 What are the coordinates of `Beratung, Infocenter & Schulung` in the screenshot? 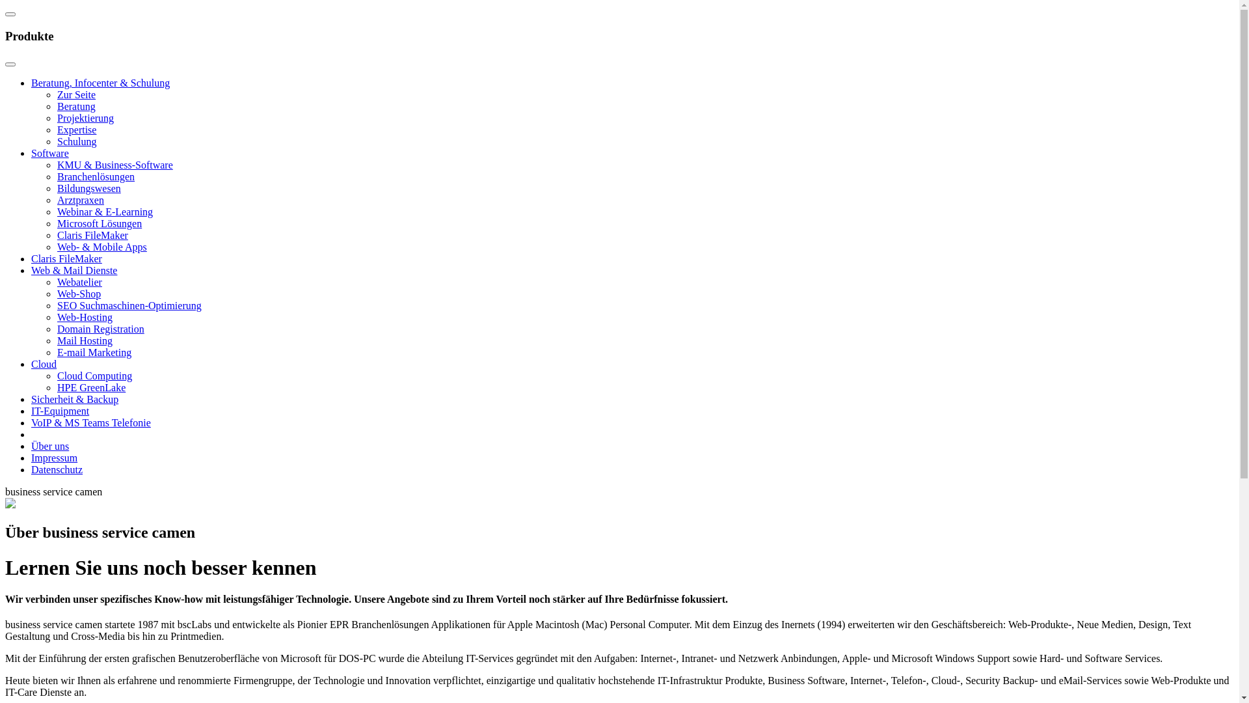 It's located at (100, 83).